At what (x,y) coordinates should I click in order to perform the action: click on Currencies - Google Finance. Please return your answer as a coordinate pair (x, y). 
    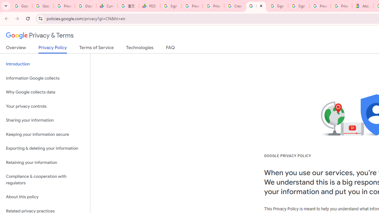
    Looking at the image, I should click on (107, 6).